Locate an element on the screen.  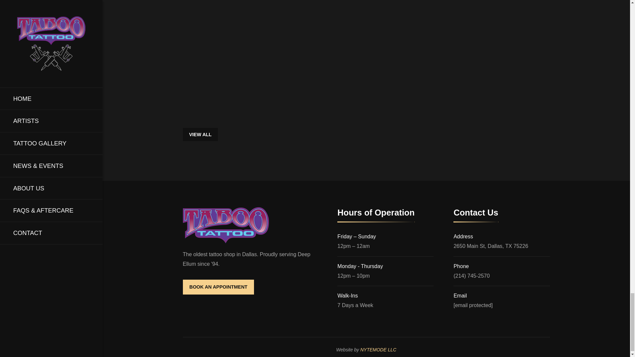
BOOK AN APPOINTMENT is located at coordinates (218, 287).